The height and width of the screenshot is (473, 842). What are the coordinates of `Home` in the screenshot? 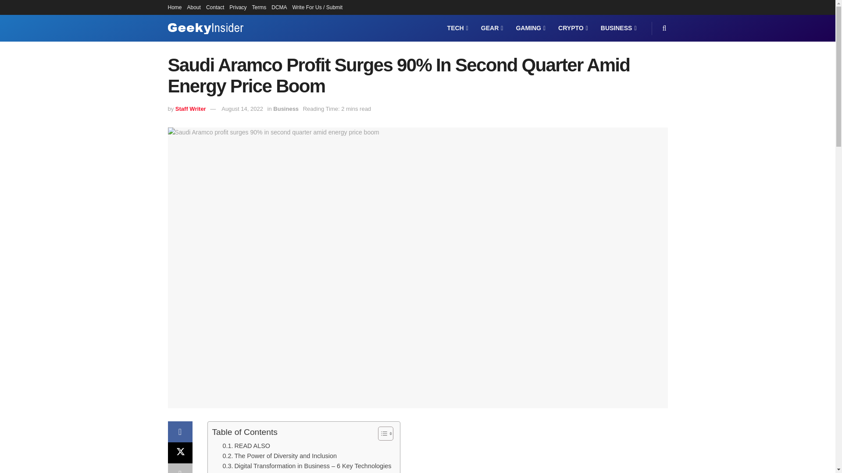 It's located at (175, 7).